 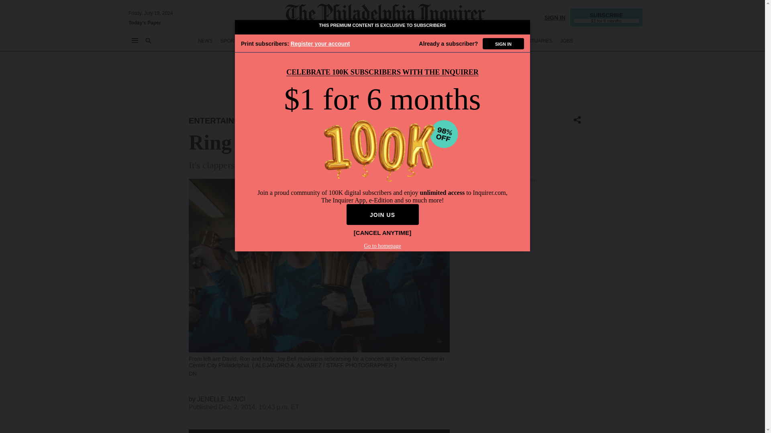 I want to click on ENTERTAINMENT, so click(x=222, y=120).